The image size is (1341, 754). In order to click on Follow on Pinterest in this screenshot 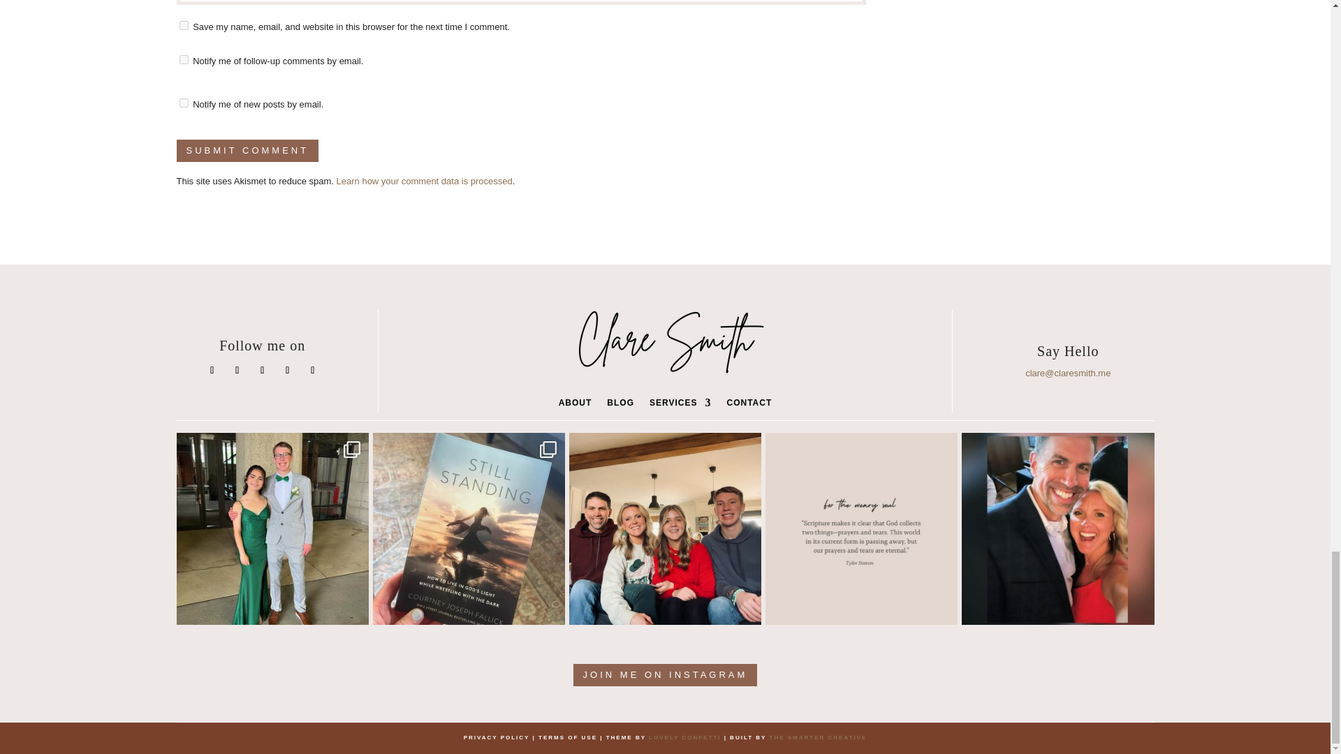, I will do `click(288, 371)`.